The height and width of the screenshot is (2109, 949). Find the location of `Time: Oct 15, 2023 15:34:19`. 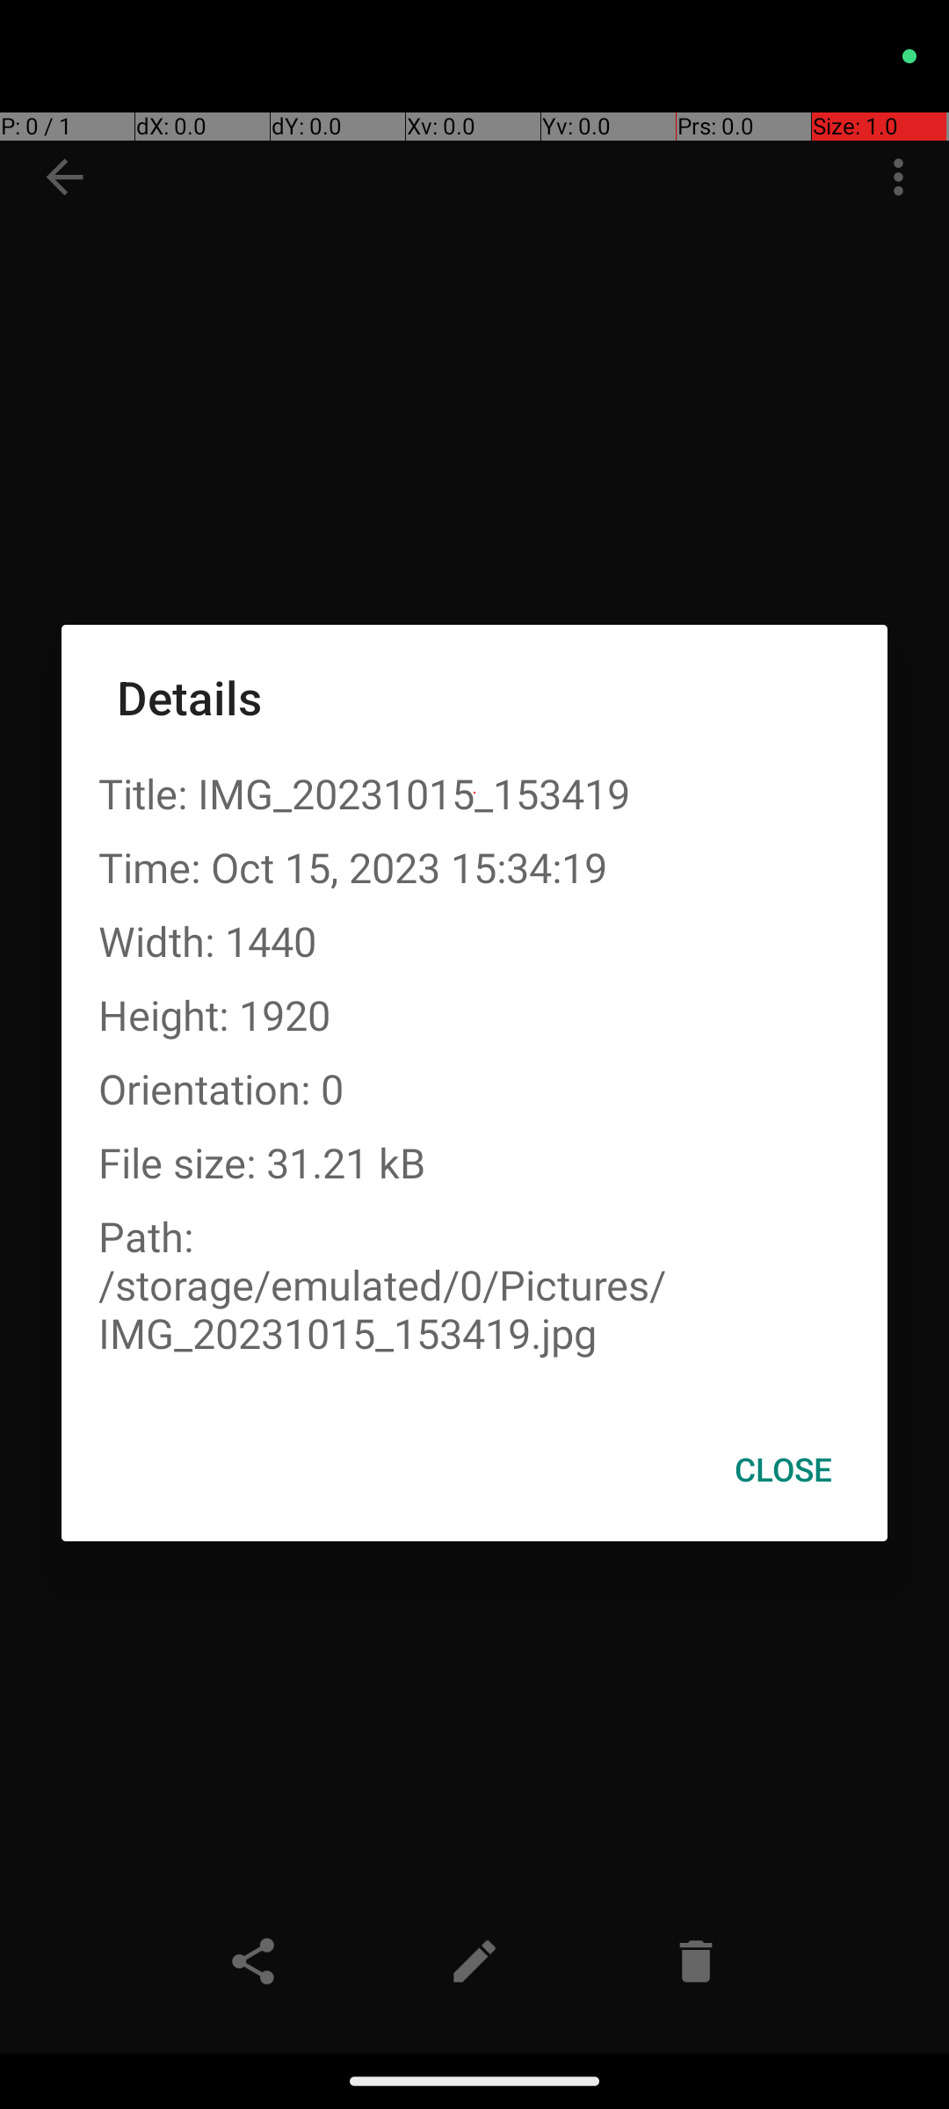

Time: Oct 15, 2023 15:34:19 is located at coordinates (474, 866).